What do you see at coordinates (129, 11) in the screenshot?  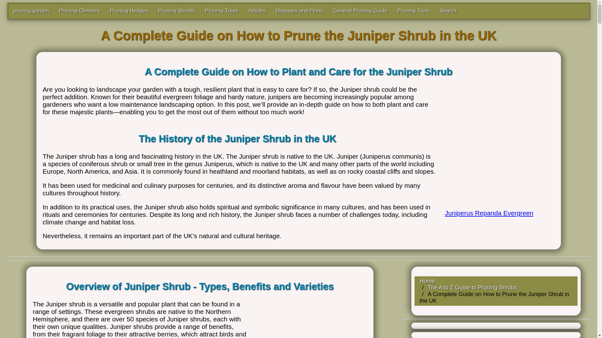 I see `Pruning Hedges` at bounding box center [129, 11].